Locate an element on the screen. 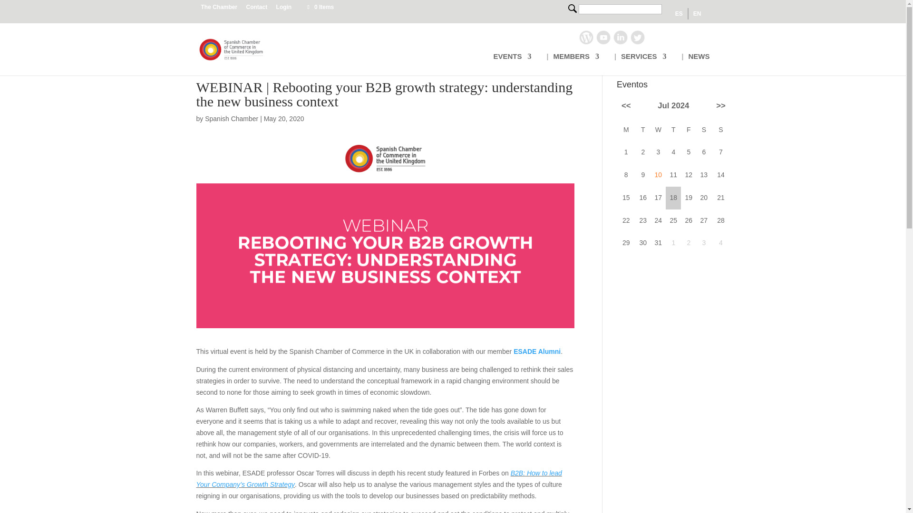 This screenshot has width=913, height=513. Search is located at coordinates (573, 9).